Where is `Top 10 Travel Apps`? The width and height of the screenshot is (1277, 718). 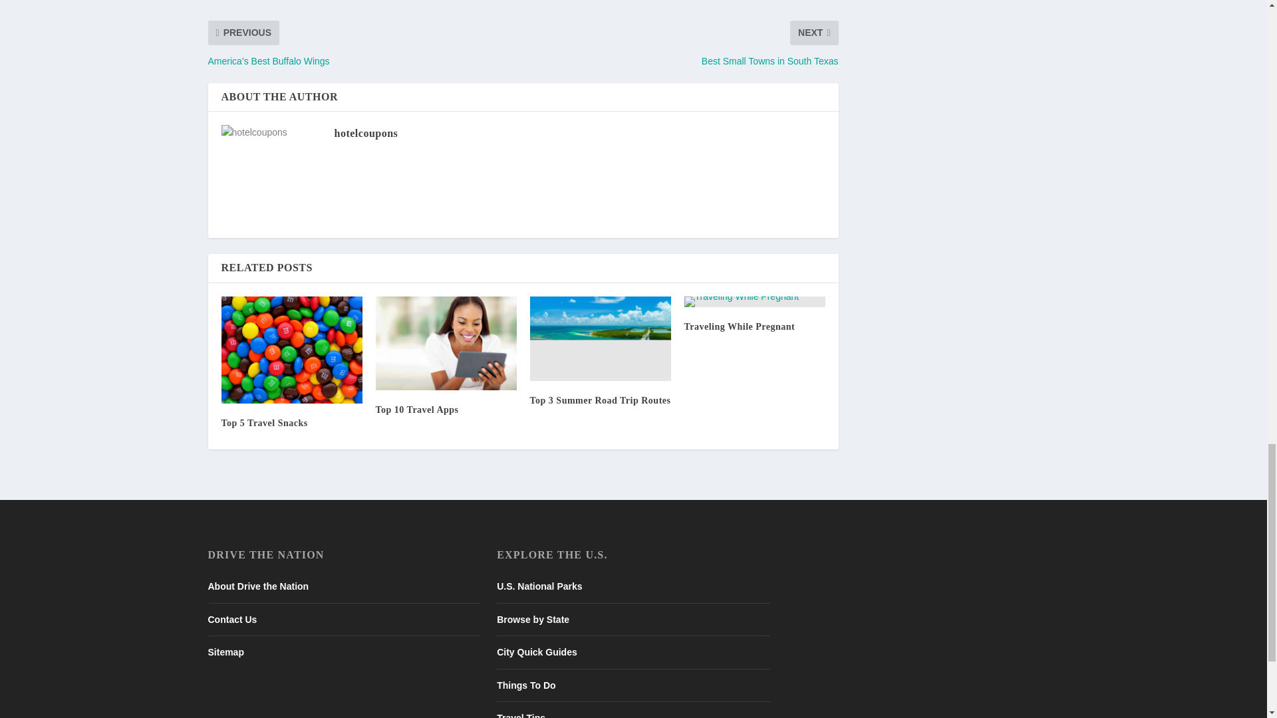 Top 10 Travel Apps is located at coordinates (446, 343).